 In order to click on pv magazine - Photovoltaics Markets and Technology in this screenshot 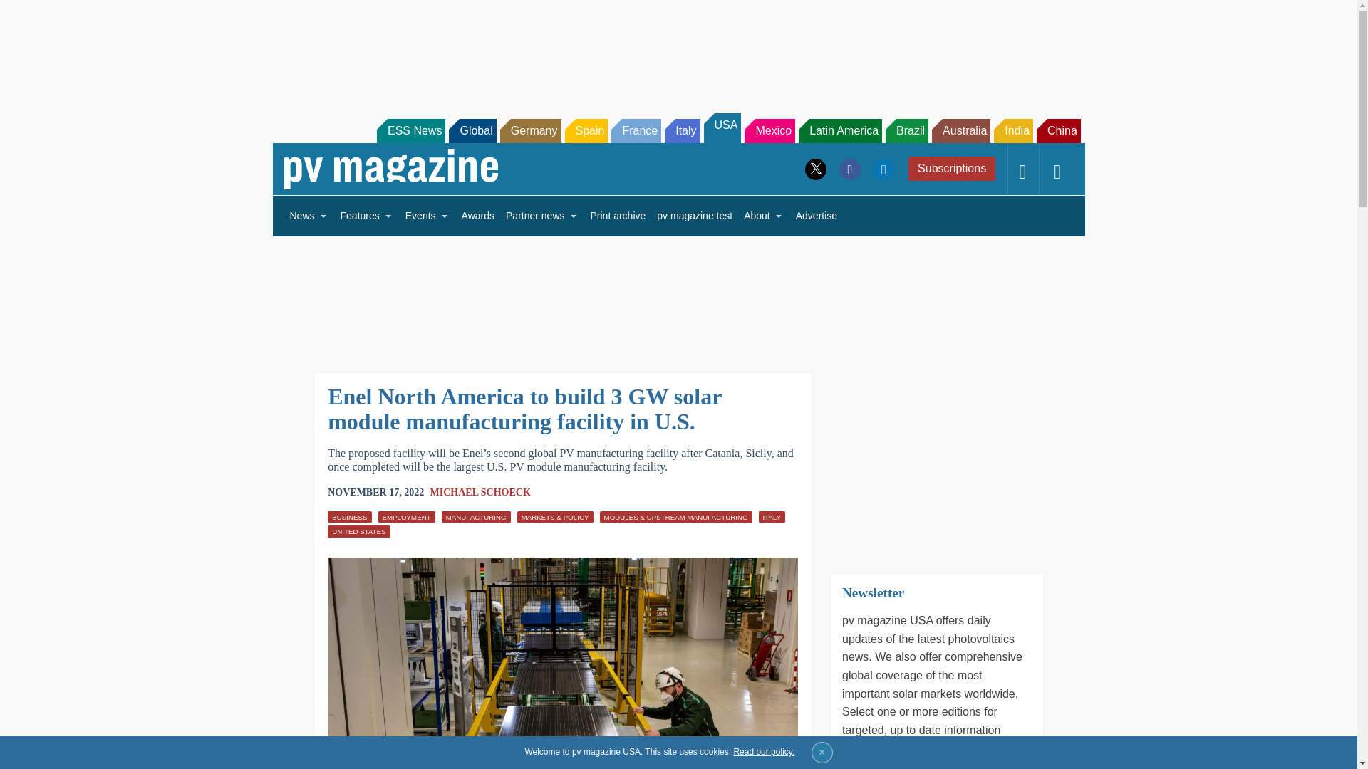, I will do `click(390, 169)`.